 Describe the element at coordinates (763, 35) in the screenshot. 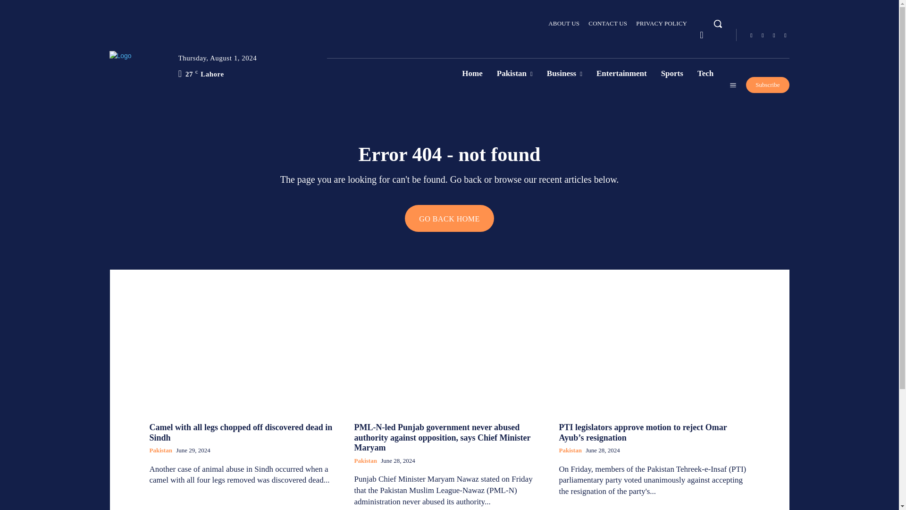

I see `Instagram` at that location.